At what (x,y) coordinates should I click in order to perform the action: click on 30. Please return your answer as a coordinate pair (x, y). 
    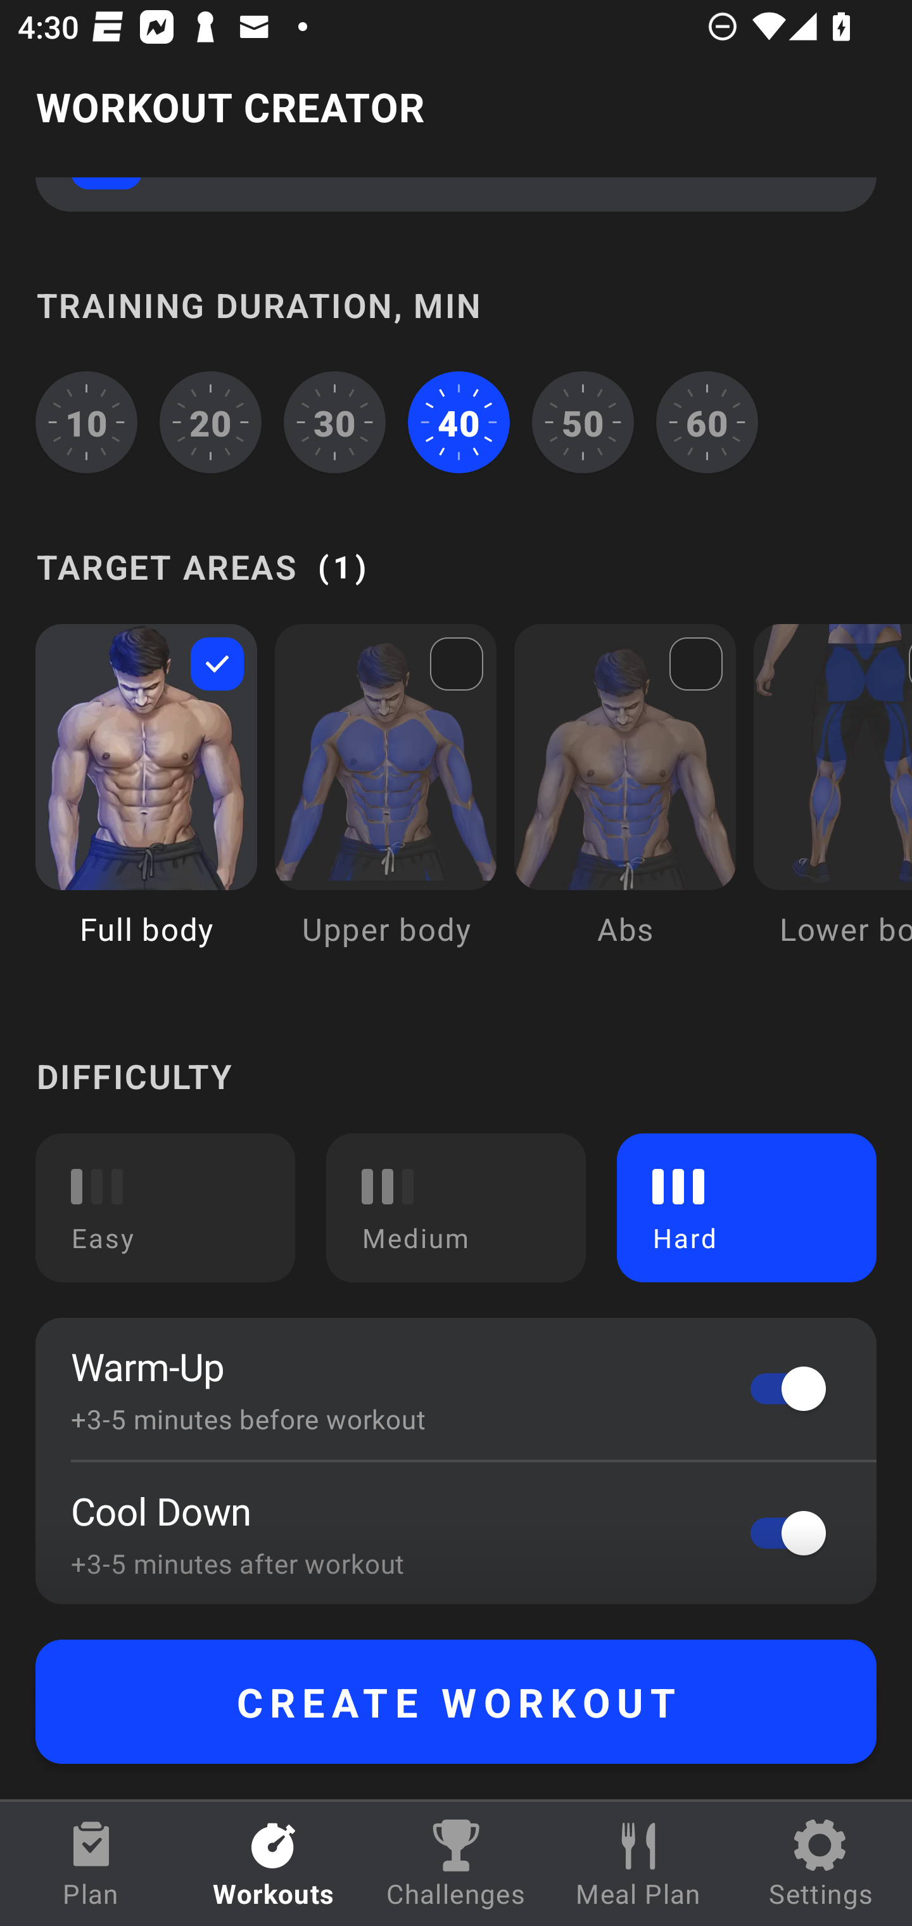
    Looking at the image, I should click on (334, 422).